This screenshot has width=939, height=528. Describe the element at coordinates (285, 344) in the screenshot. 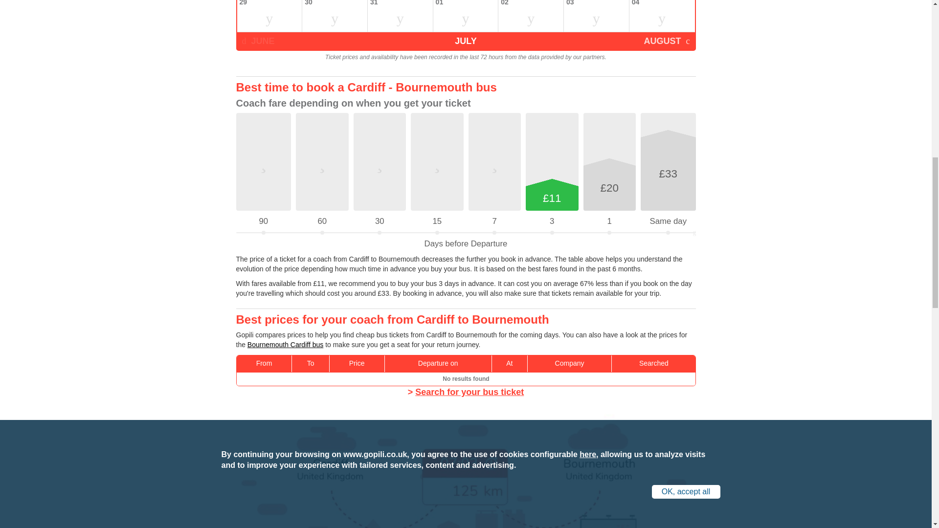

I see `Bournemouth Cardiff bus` at that location.